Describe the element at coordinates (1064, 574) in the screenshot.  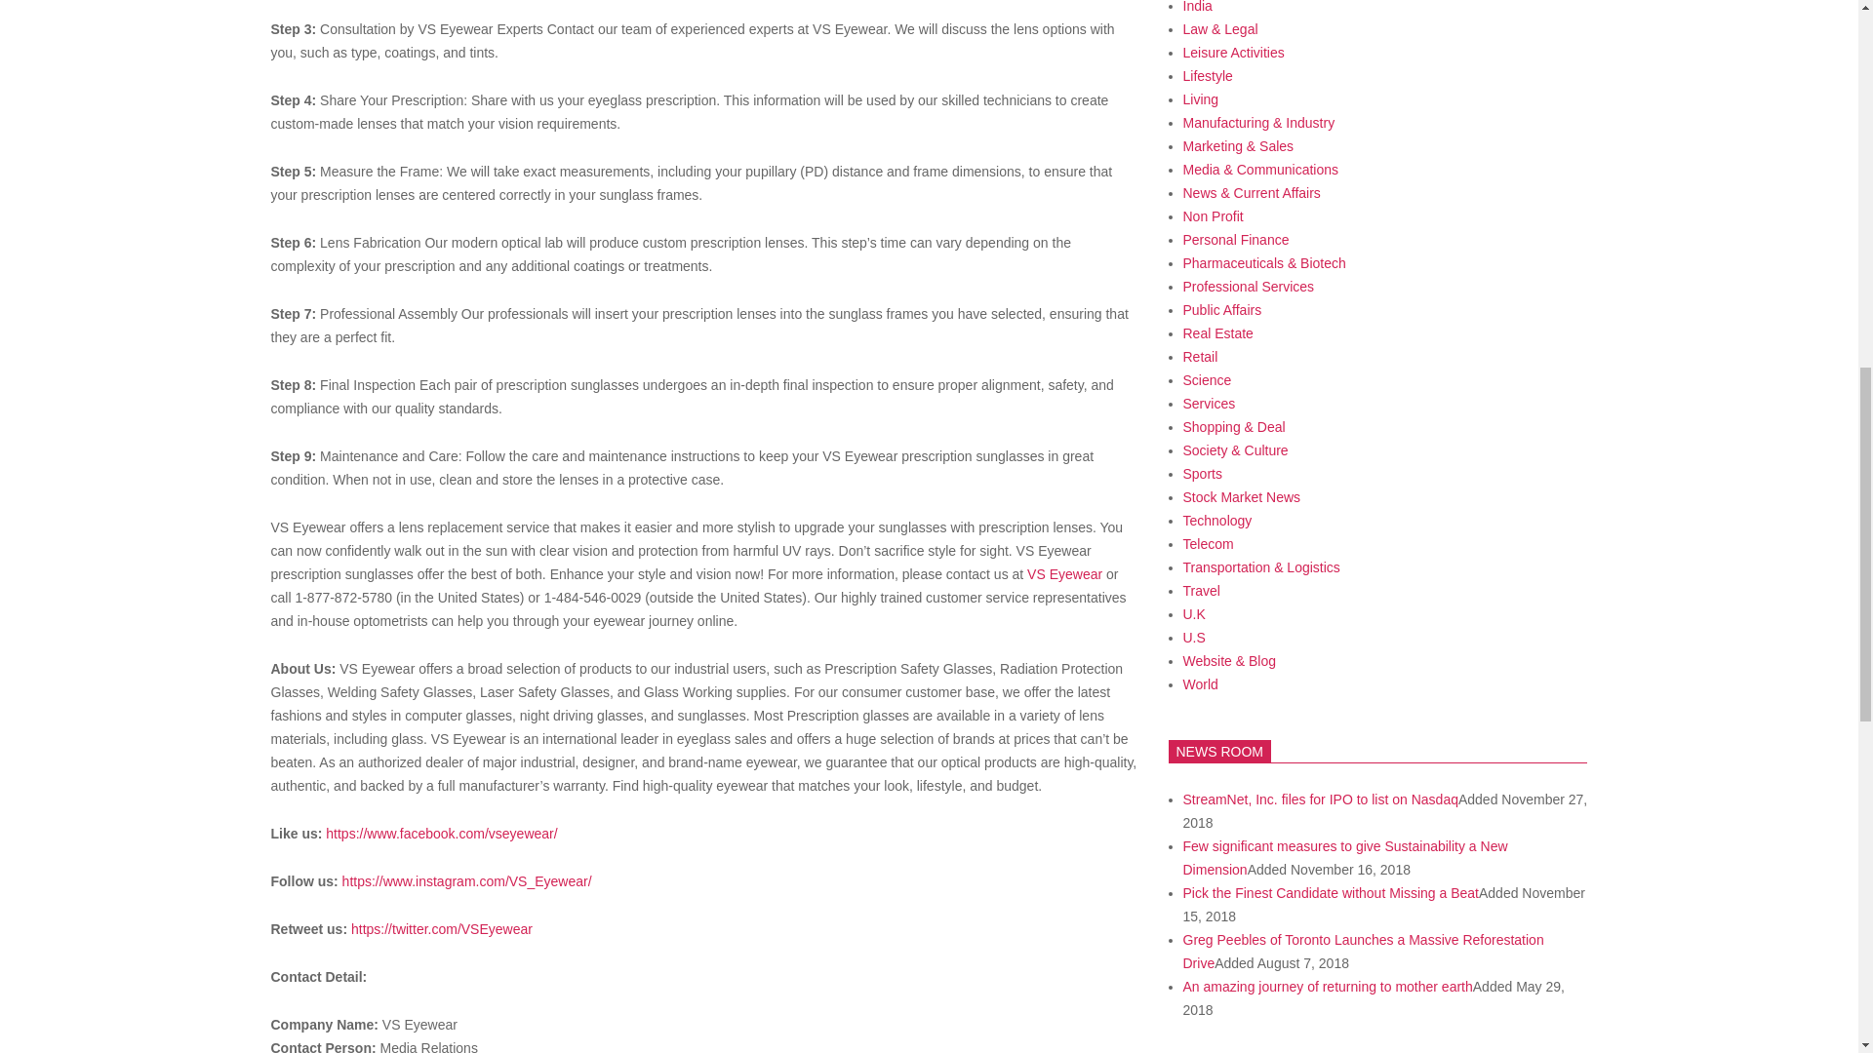
I see `VS Eyewear` at that location.